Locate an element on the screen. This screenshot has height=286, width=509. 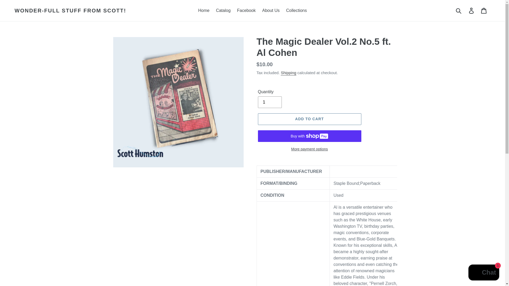
1 is located at coordinates (269, 102).